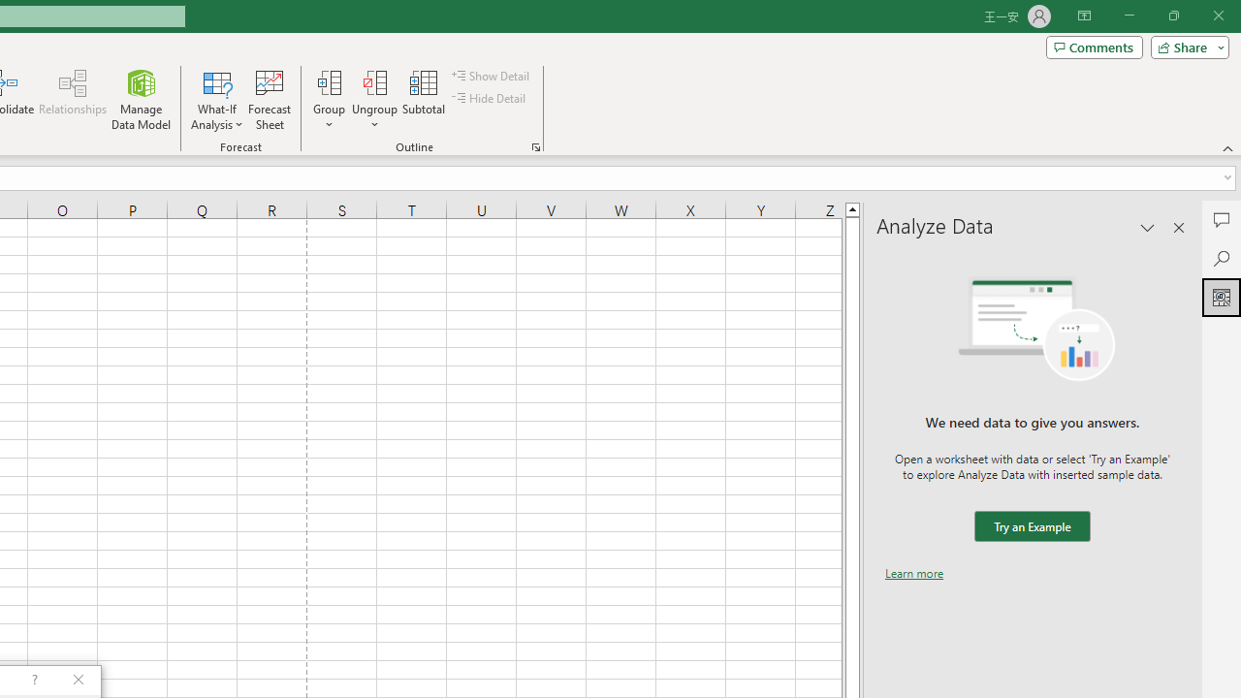  I want to click on Ungroup..., so click(374, 81).